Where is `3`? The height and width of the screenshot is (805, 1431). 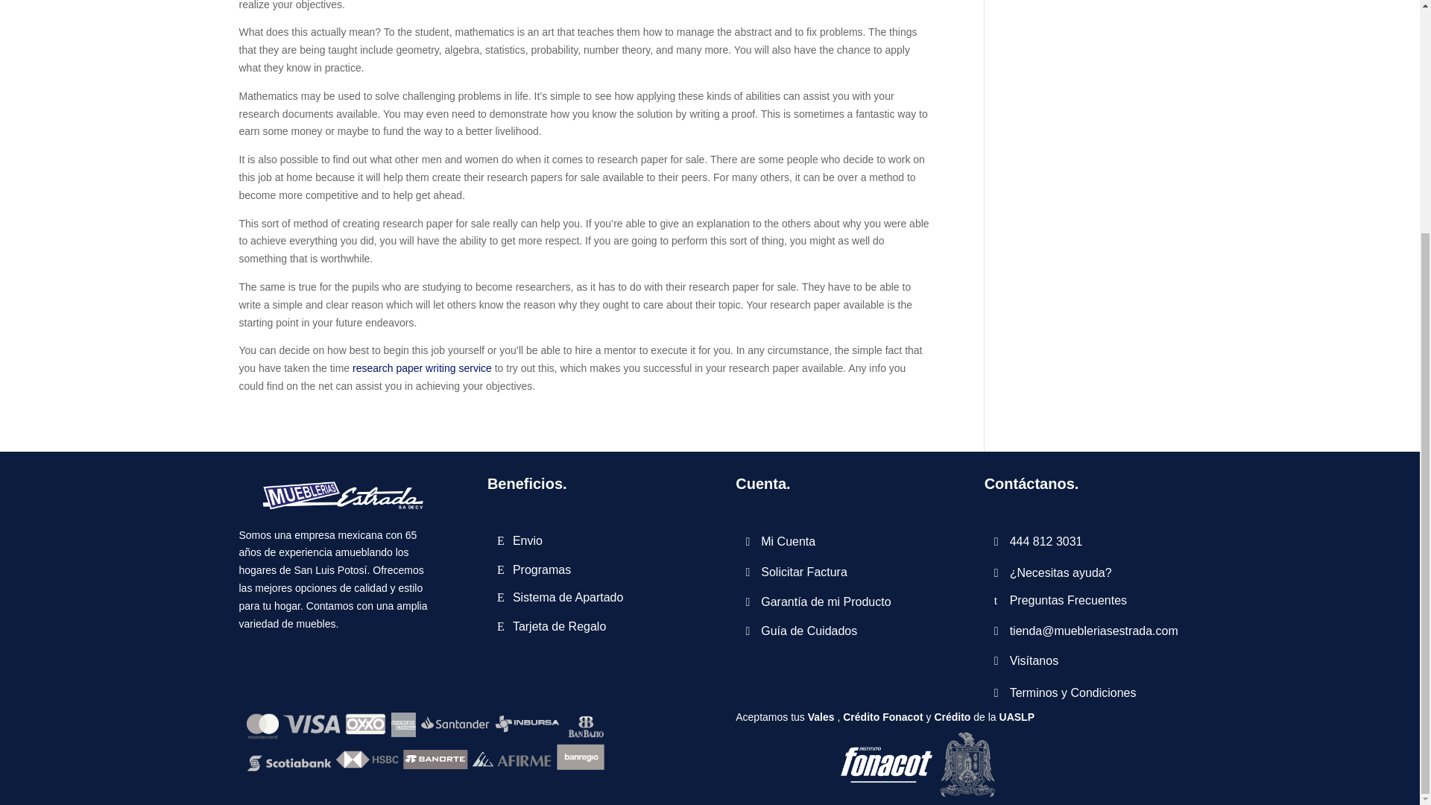 3 is located at coordinates (921, 765).